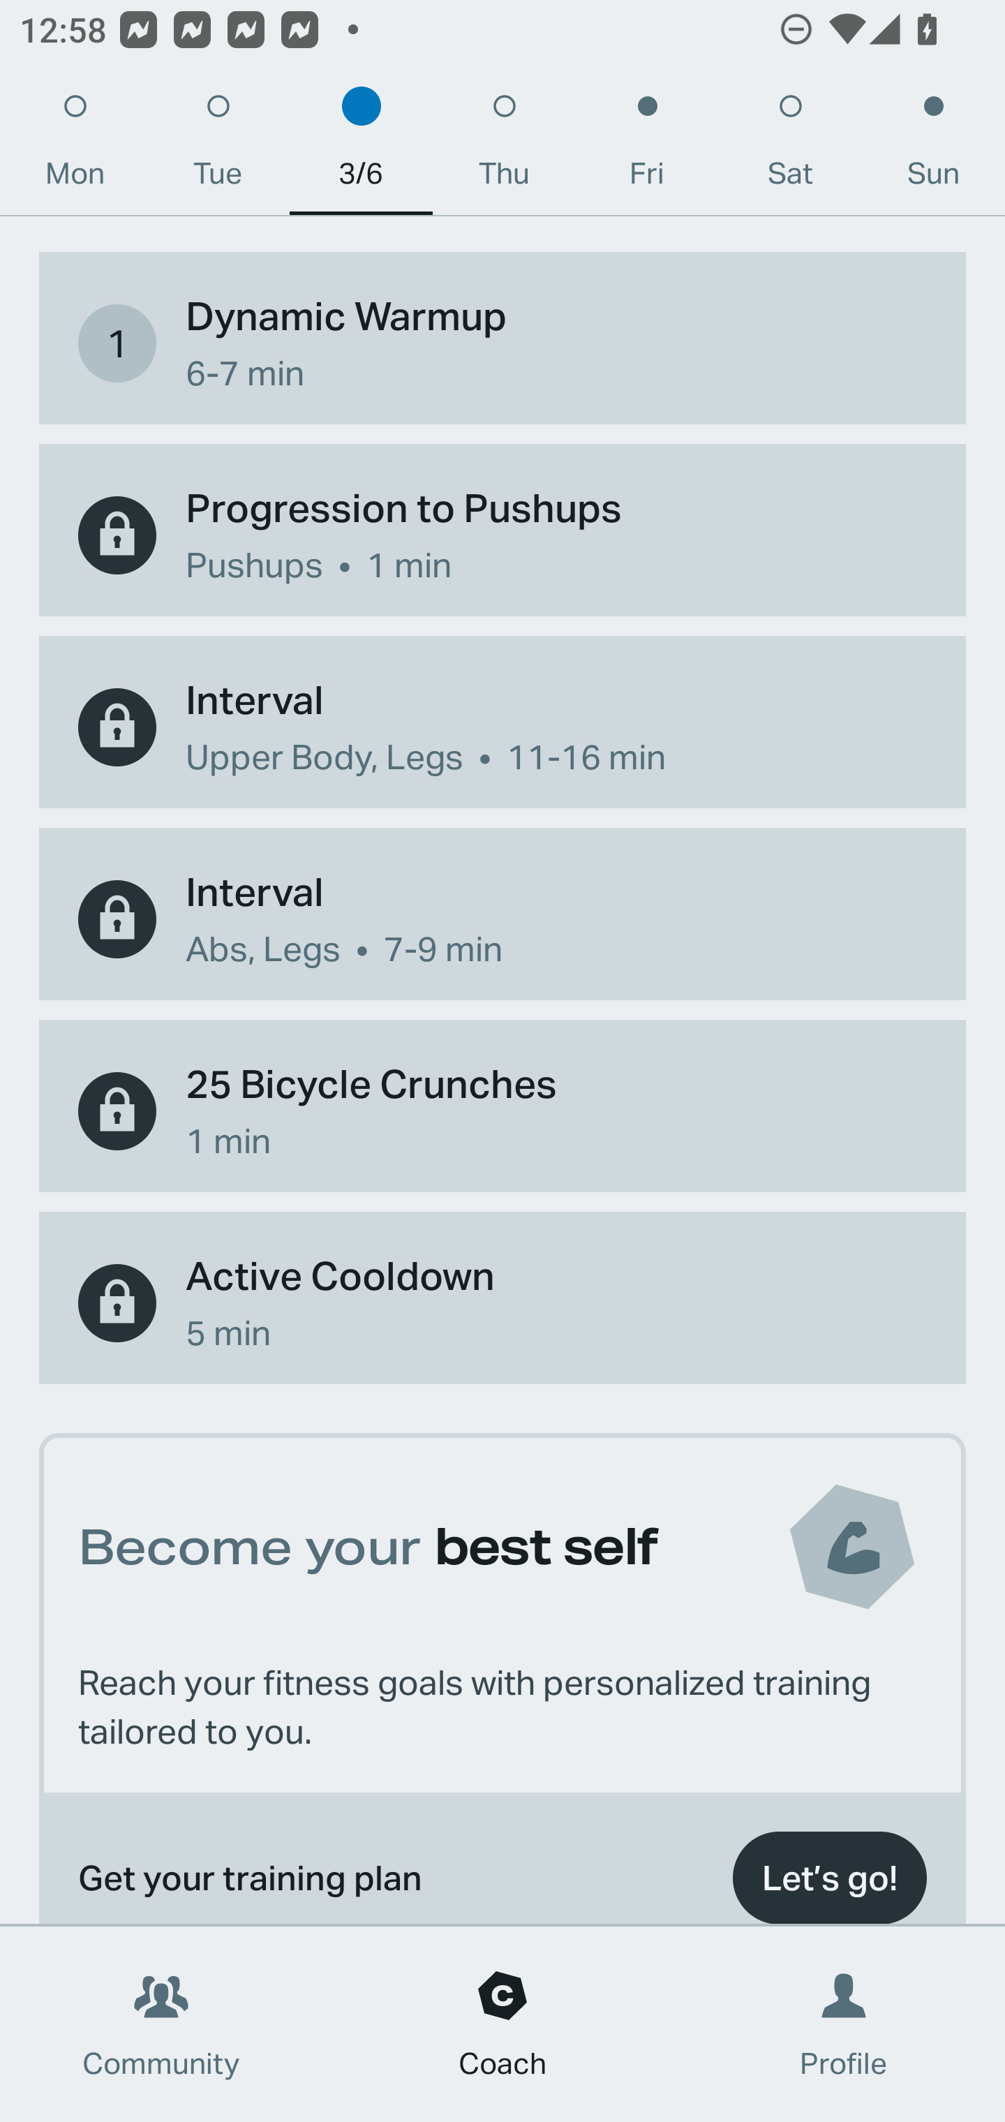  What do you see at coordinates (502, 342) in the screenshot?
I see `1 Dynamic Warmup 6-7 min` at bounding box center [502, 342].